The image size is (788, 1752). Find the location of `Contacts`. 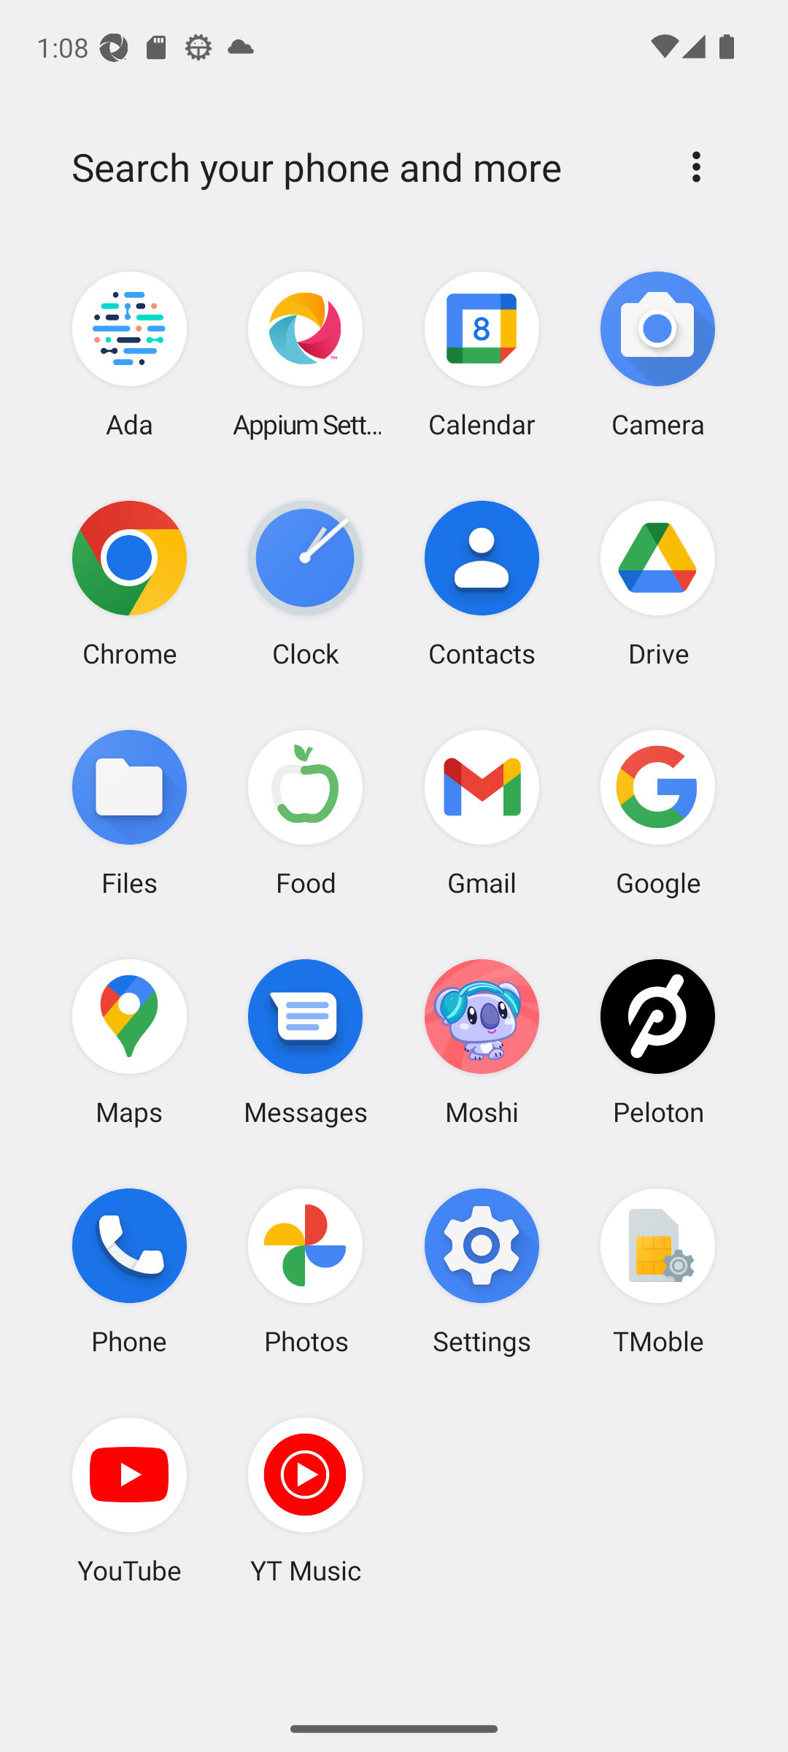

Contacts is located at coordinates (482, 583).